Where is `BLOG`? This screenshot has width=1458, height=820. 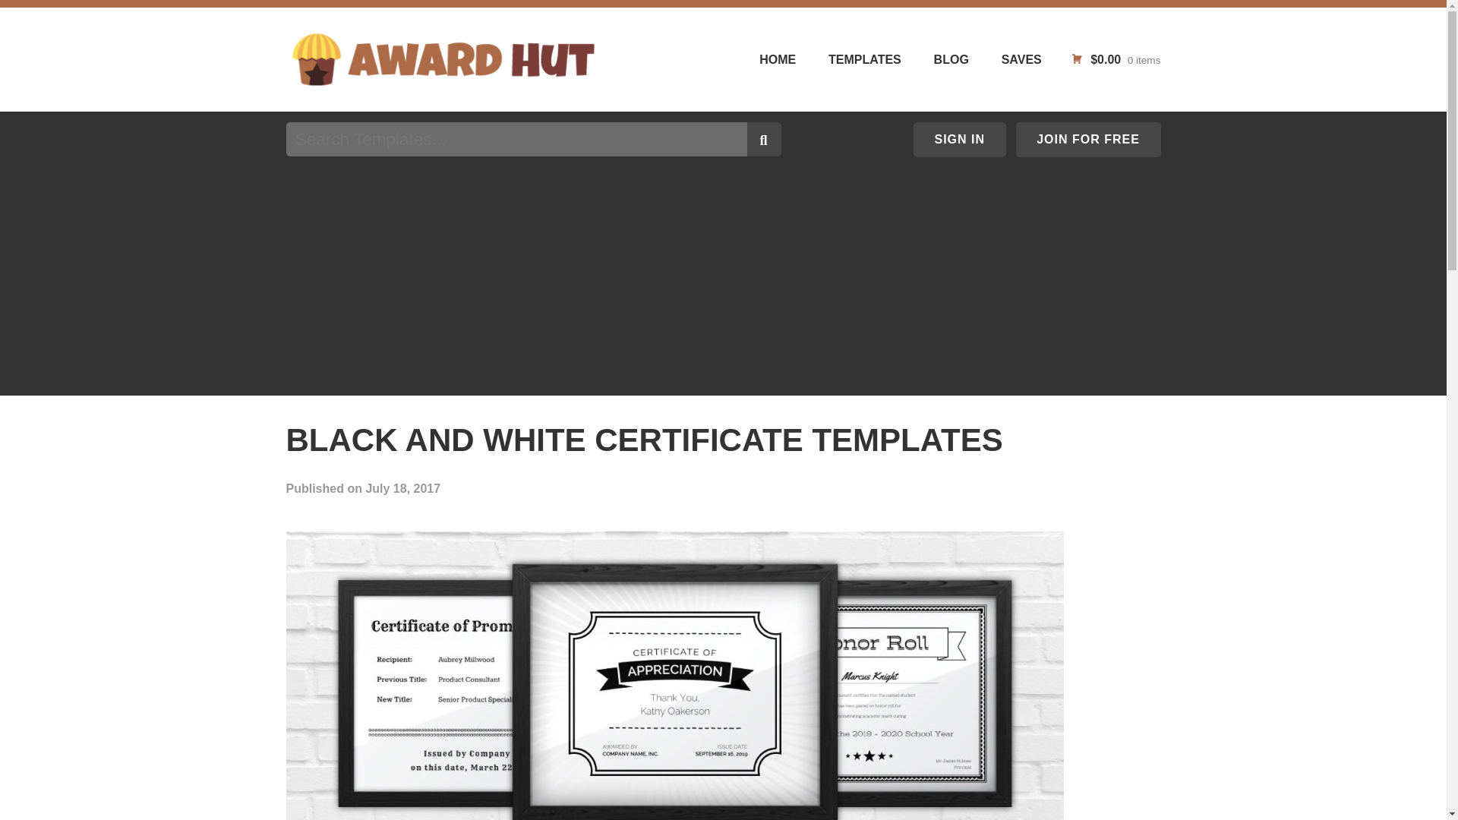 BLOG is located at coordinates (936, 58).